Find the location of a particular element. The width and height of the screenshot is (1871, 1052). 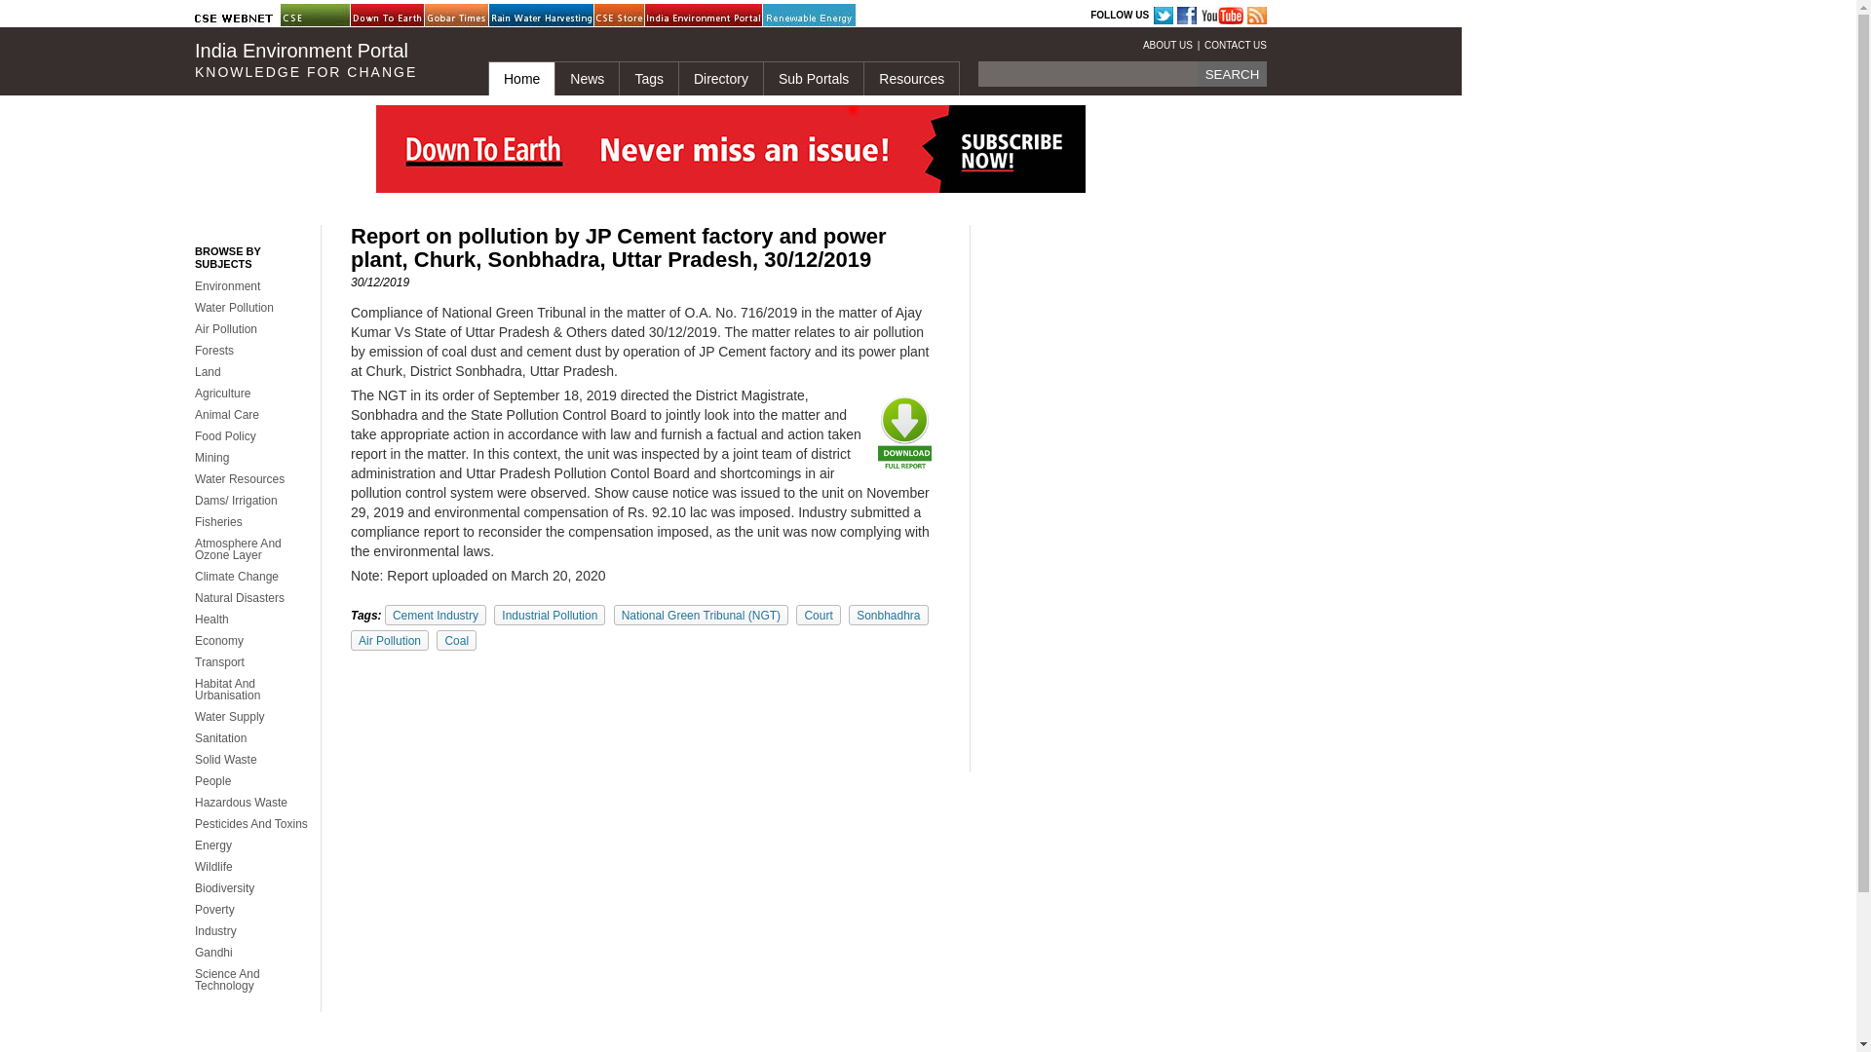

Tags is located at coordinates (648, 78).